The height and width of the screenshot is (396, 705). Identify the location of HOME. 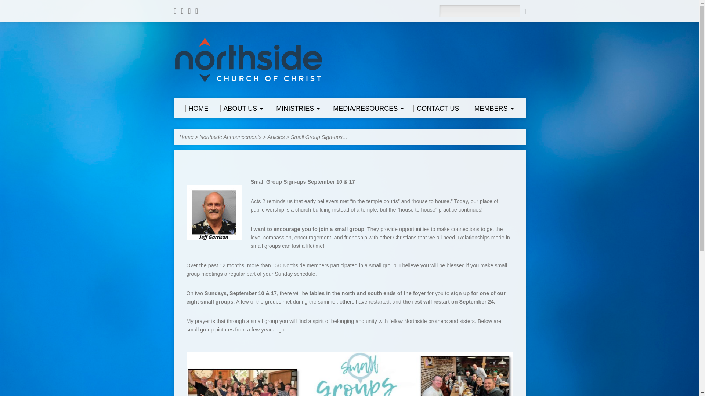
(196, 108).